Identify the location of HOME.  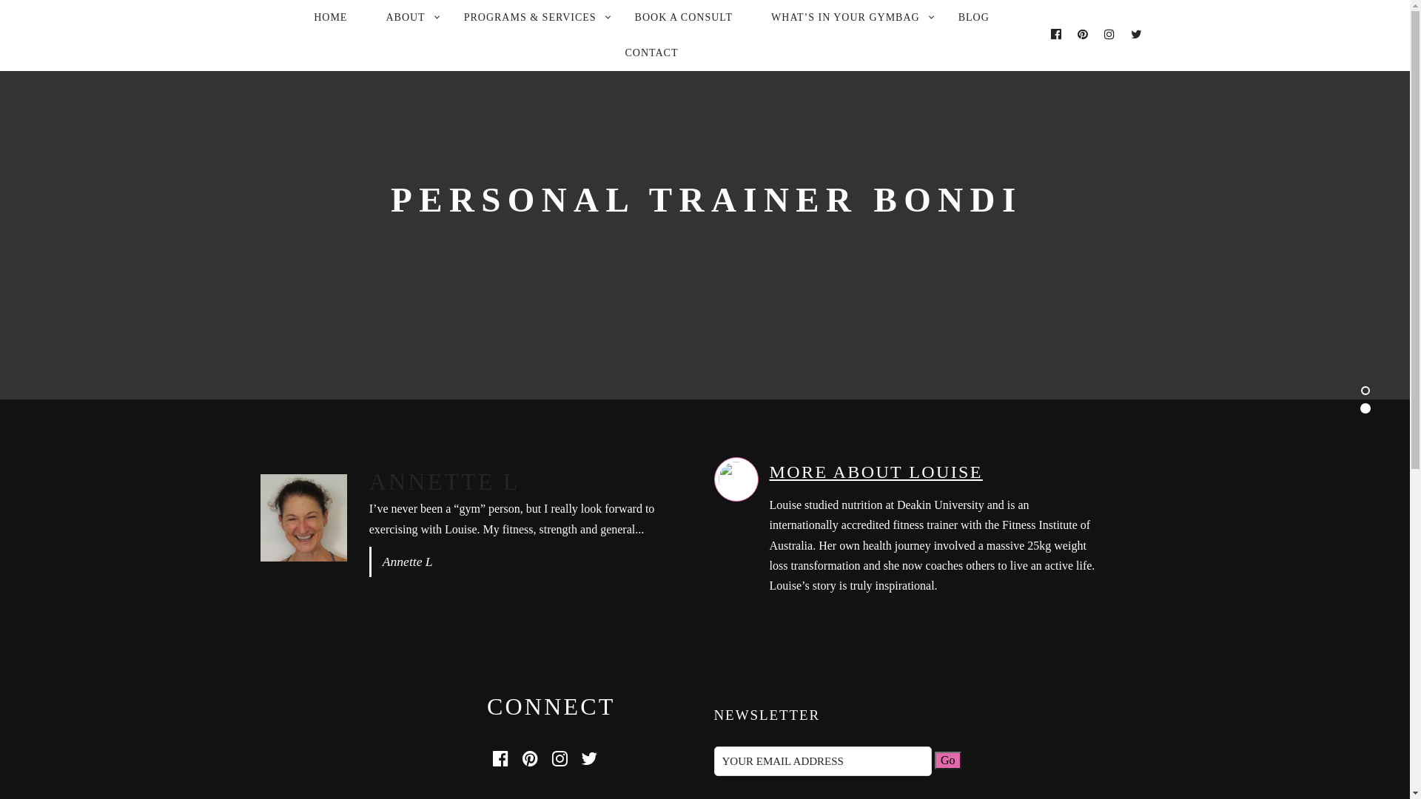
(330, 18).